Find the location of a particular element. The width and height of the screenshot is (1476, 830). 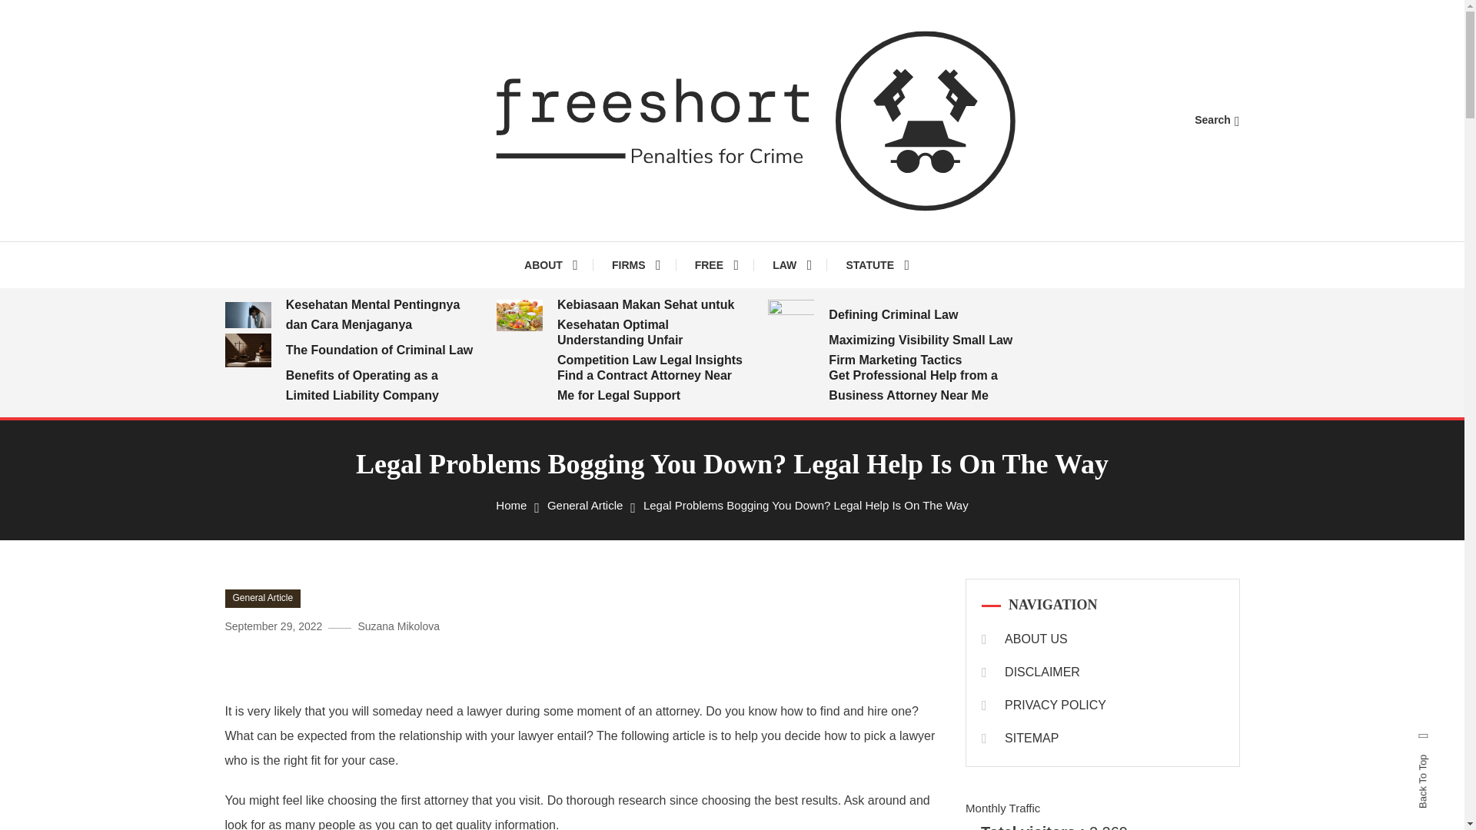

Search is located at coordinates (780, 440).